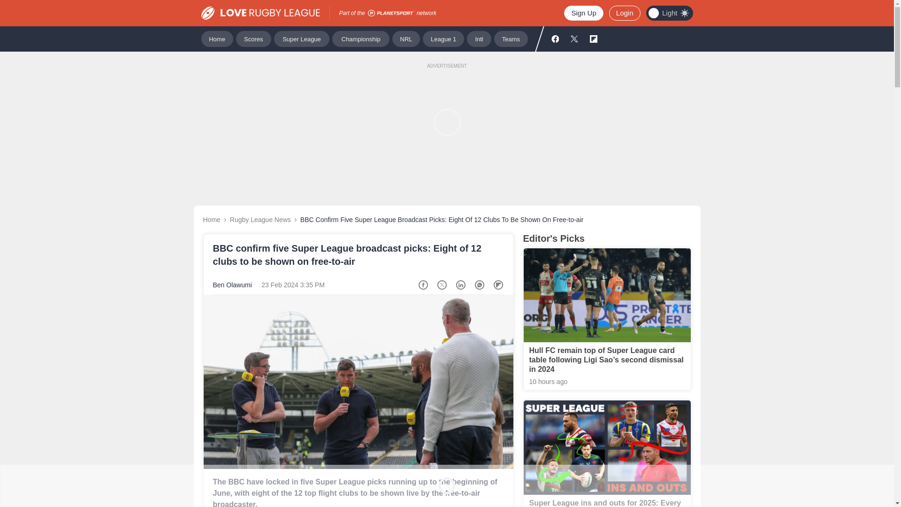  What do you see at coordinates (583, 13) in the screenshot?
I see `Sign Up` at bounding box center [583, 13].